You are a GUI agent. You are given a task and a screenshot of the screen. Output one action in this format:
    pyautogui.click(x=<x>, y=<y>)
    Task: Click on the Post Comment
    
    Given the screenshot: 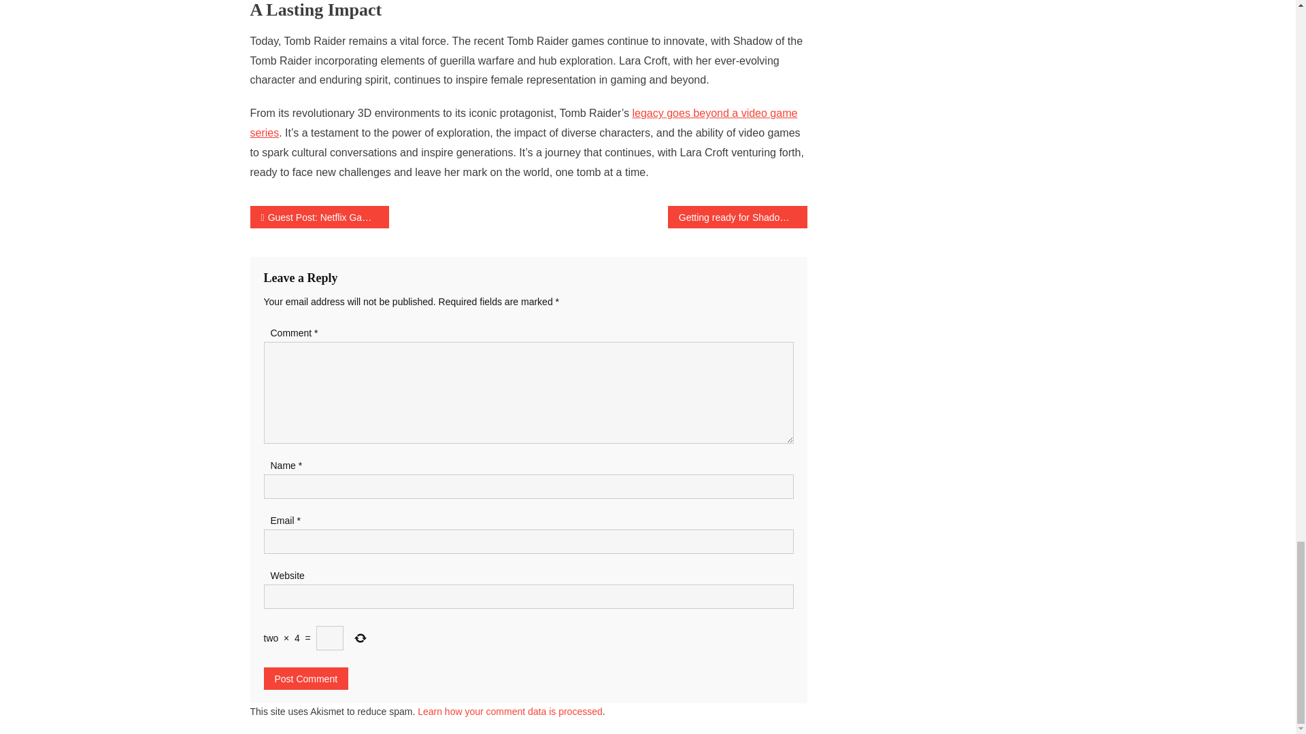 What is the action you would take?
    pyautogui.click(x=306, y=678)
    